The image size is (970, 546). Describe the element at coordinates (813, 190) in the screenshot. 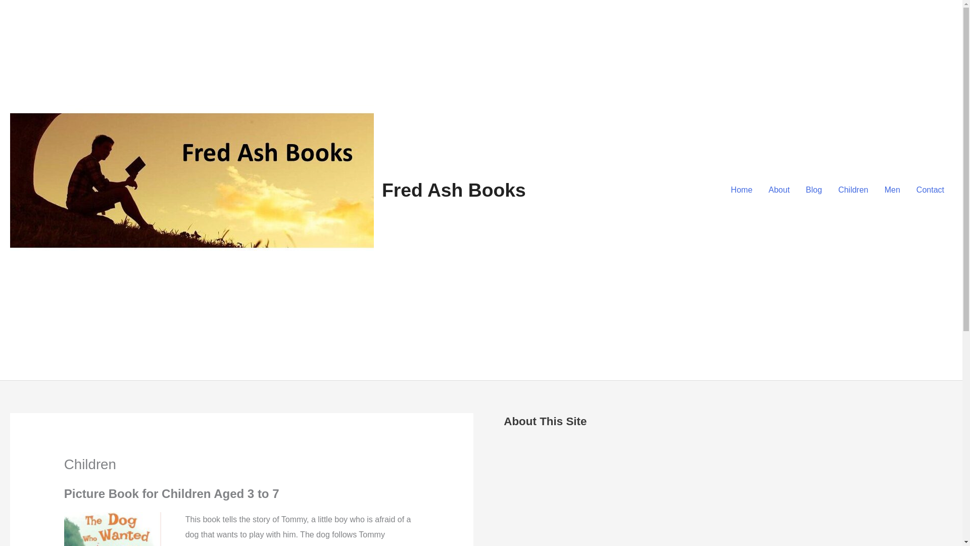

I see `Blog` at that location.